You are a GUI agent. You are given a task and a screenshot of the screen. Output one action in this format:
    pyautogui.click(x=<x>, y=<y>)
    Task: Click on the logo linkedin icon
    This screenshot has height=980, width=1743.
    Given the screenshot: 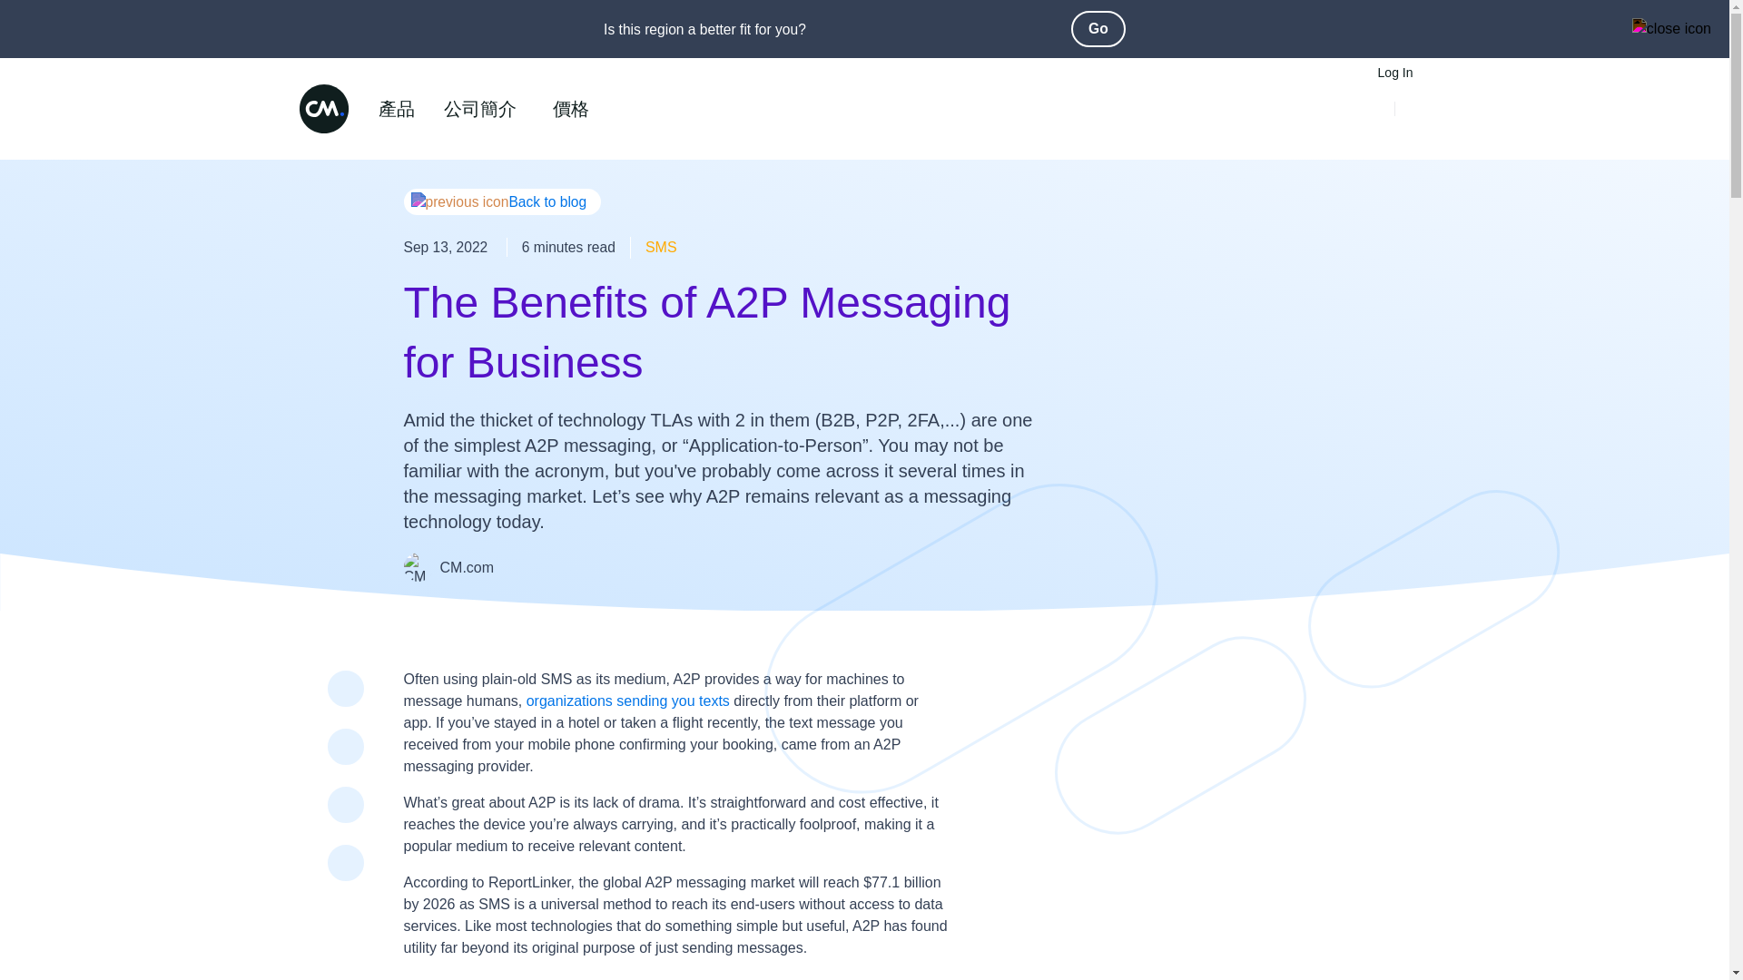 What is the action you would take?
    pyautogui.click(x=345, y=688)
    